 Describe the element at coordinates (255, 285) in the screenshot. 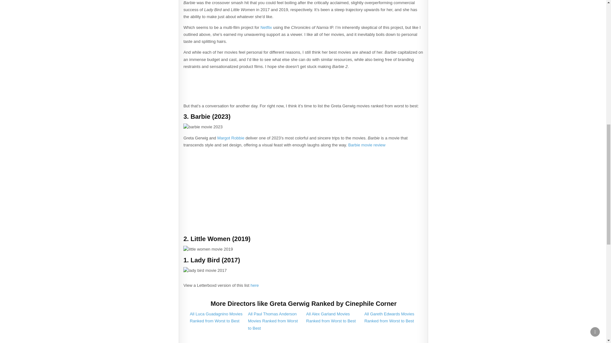

I see `here` at that location.